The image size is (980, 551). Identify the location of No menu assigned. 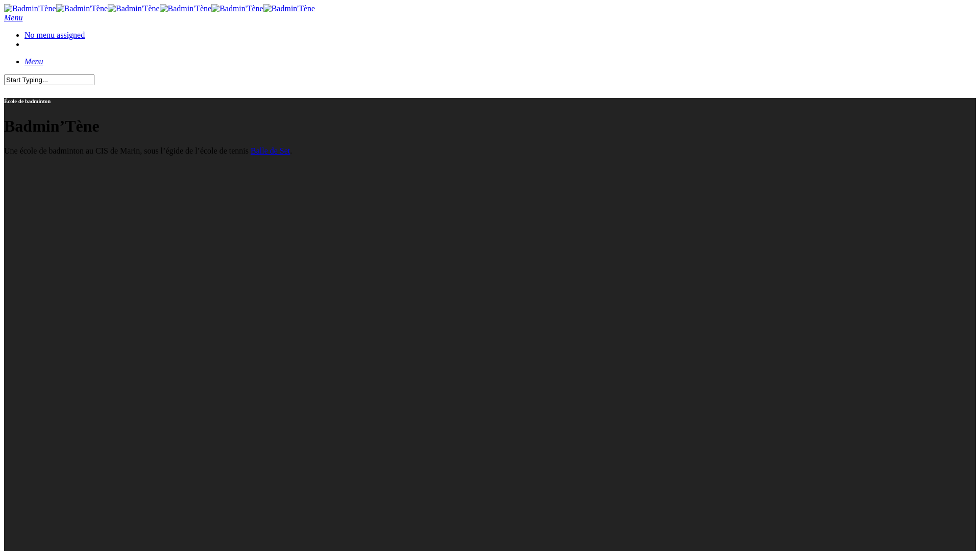
(55, 35).